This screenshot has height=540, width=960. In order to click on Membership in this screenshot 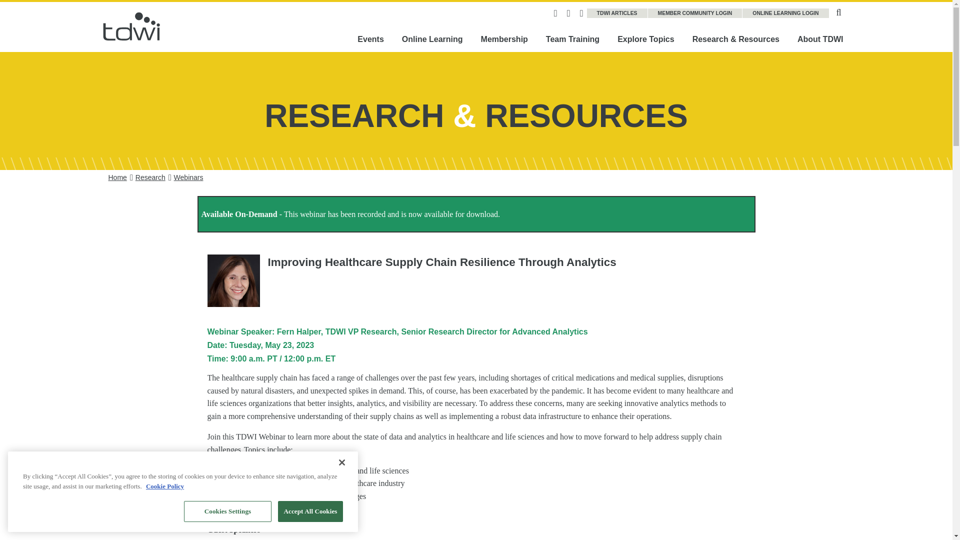, I will do `click(504, 39)`.